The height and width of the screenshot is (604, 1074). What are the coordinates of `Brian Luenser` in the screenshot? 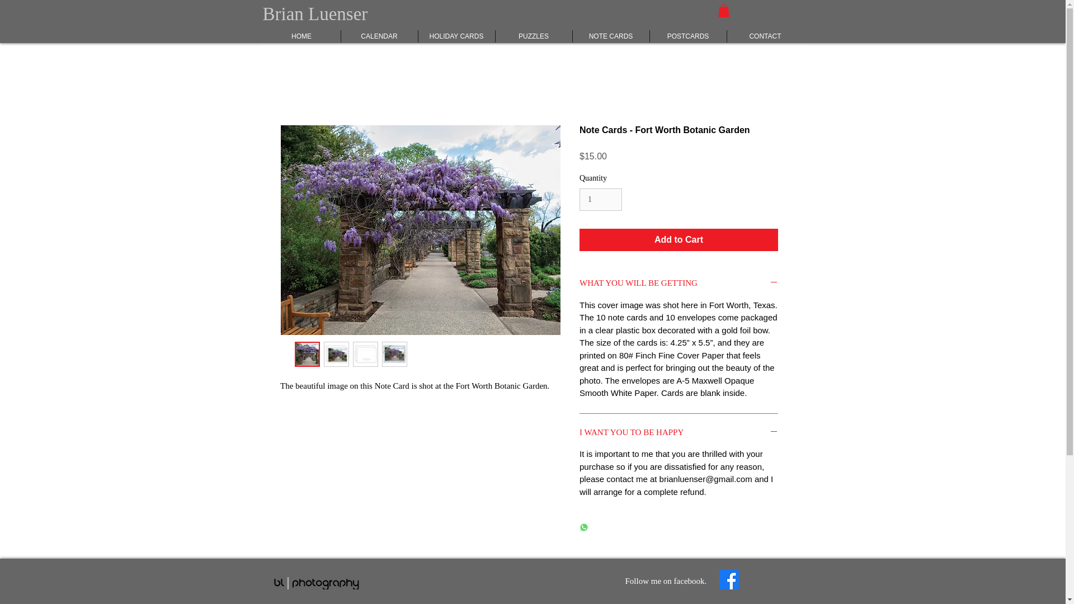 It's located at (315, 13).